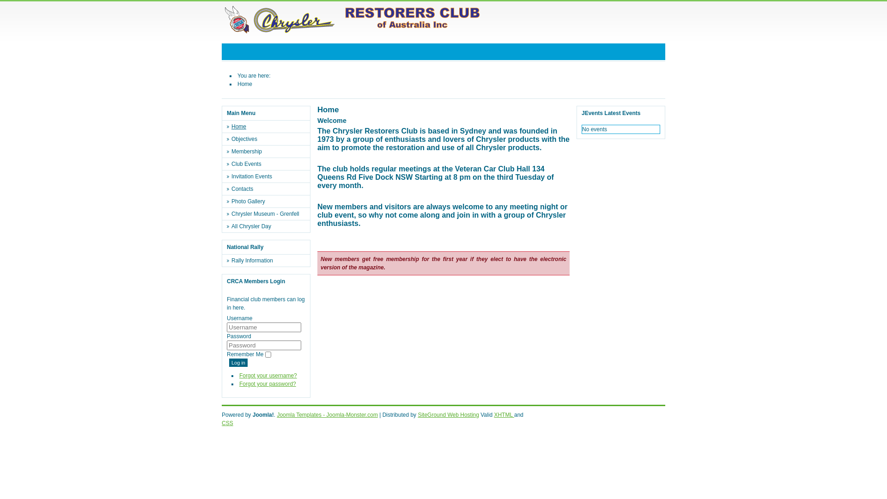 The width and height of the screenshot is (887, 499). I want to click on Forgot your username?, so click(268, 376).